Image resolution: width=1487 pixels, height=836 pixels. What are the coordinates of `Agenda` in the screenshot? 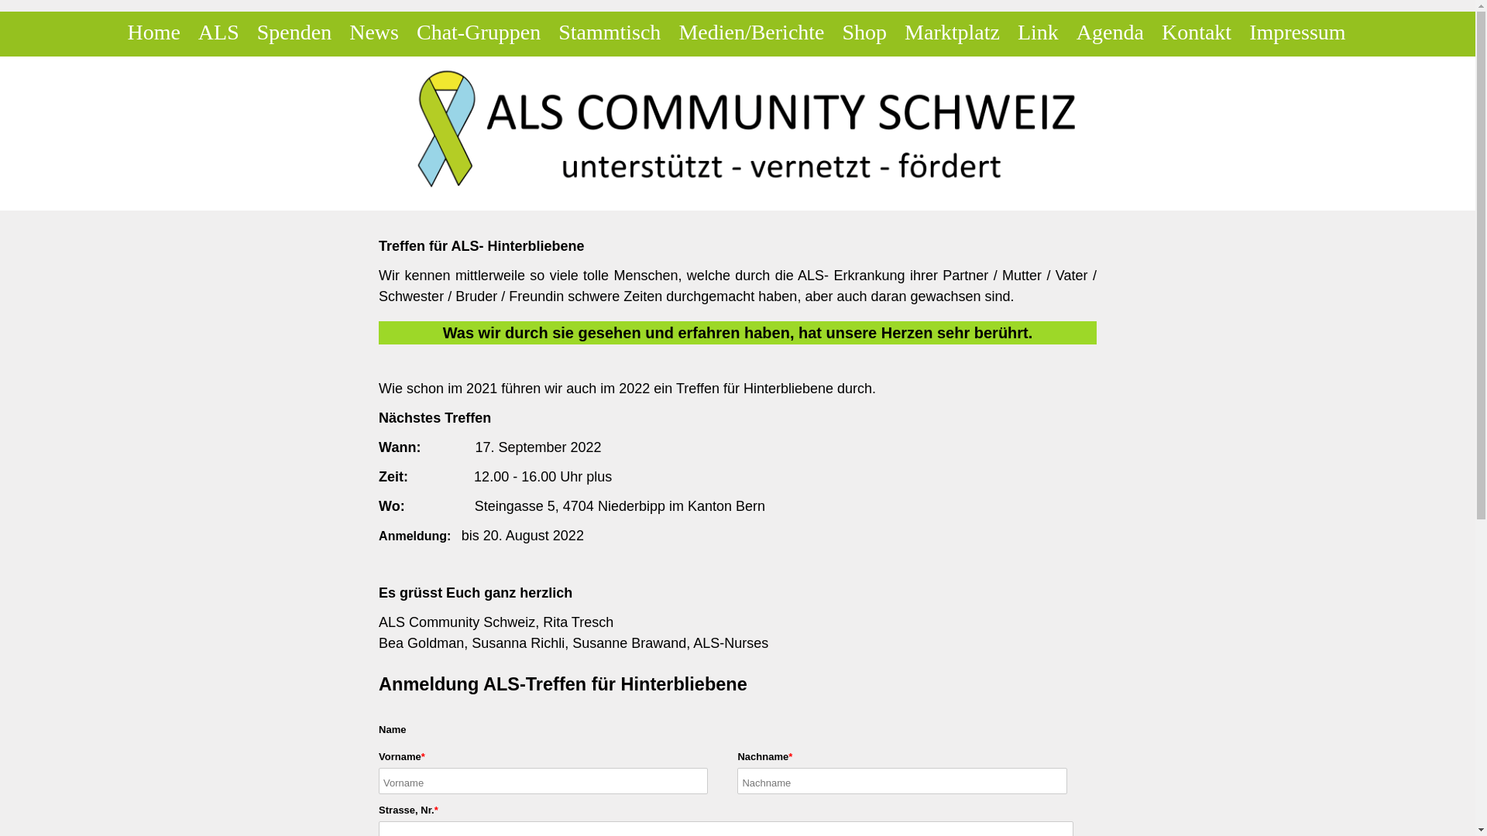 It's located at (1111, 33).